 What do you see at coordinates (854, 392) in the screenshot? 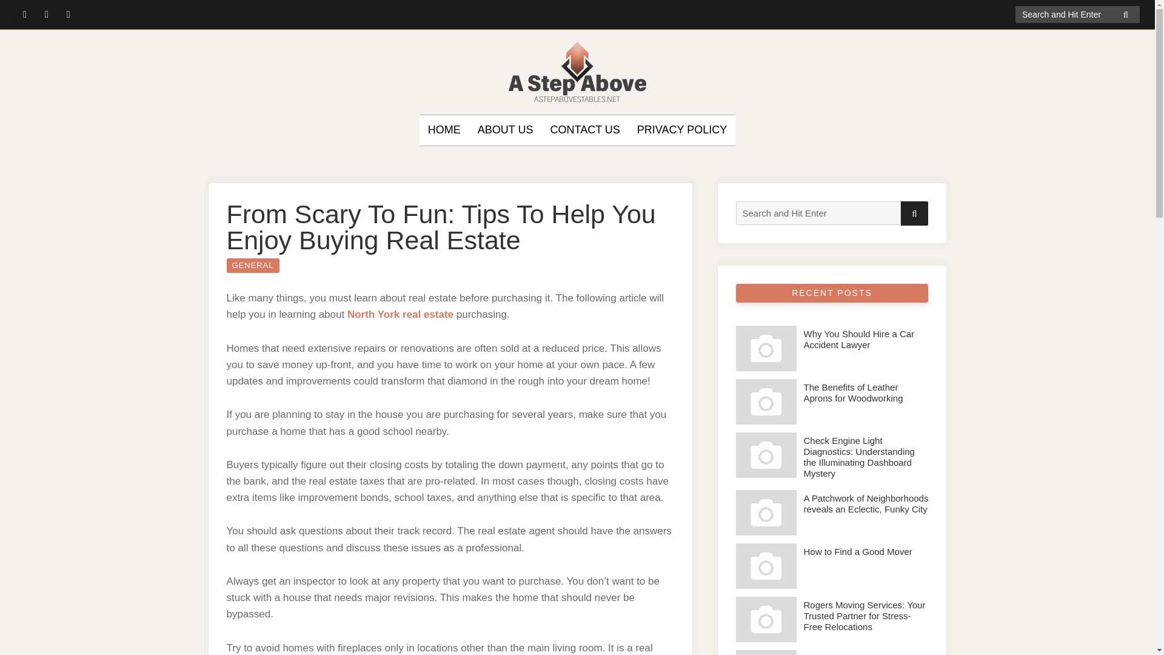
I see `The Benefits of Leather Aprons for Woodworking` at bounding box center [854, 392].